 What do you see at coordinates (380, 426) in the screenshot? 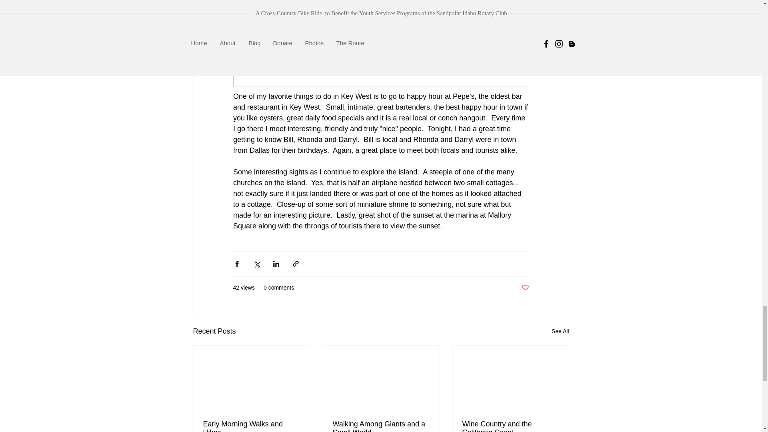
I see `Walking Among Giants and a Small World` at bounding box center [380, 426].